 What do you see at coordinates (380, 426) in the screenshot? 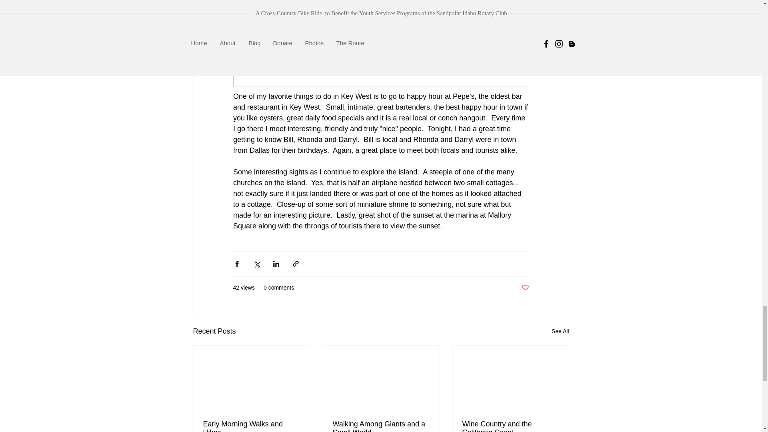
I see `Walking Among Giants and a Small World` at bounding box center [380, 426].